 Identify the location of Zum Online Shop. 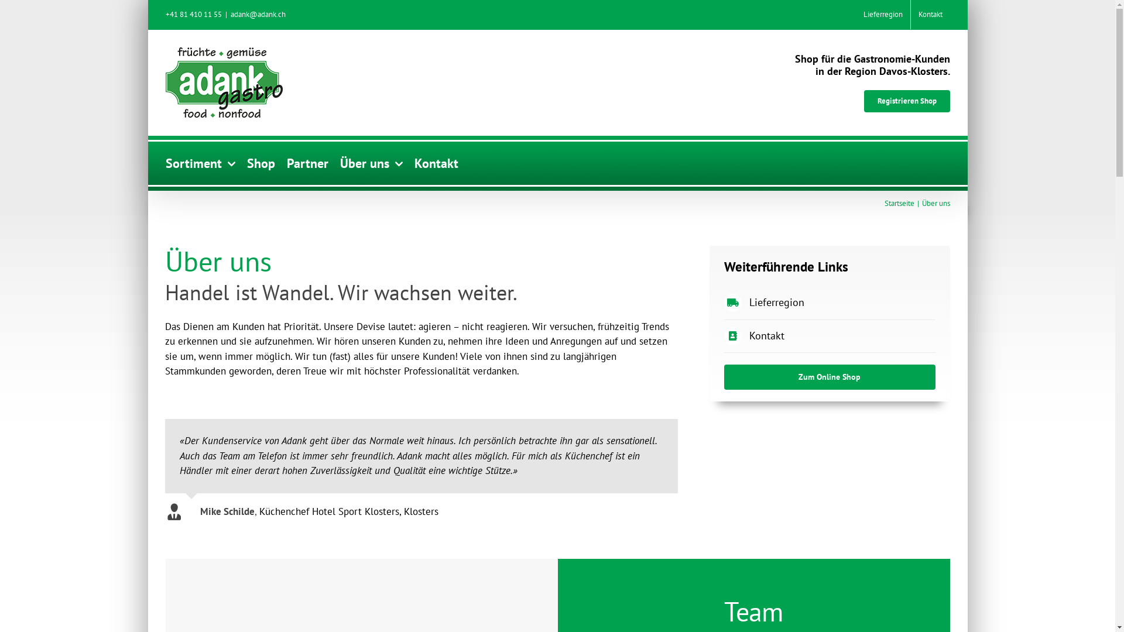
(830, 377).